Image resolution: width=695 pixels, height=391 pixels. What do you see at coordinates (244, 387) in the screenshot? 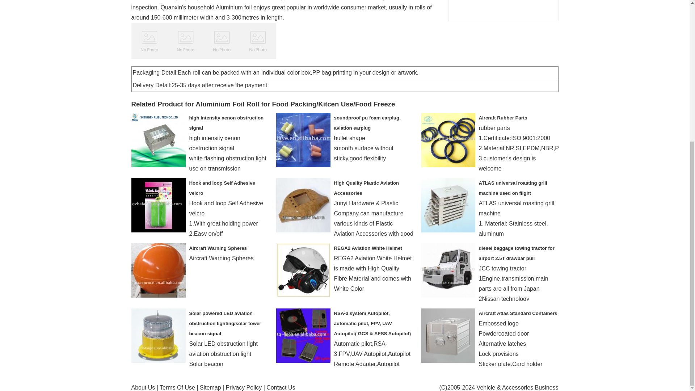
I see `Privacy Policy` at bounding box center [244, 387].